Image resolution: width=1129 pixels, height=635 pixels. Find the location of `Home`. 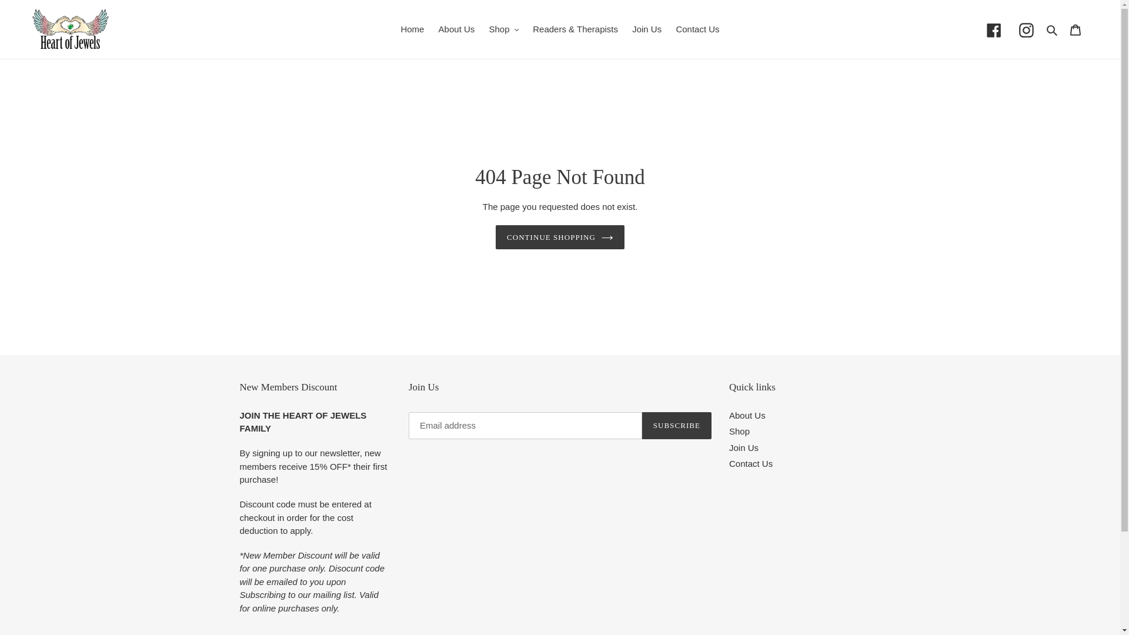

Home is located at coordinates (412, 29).